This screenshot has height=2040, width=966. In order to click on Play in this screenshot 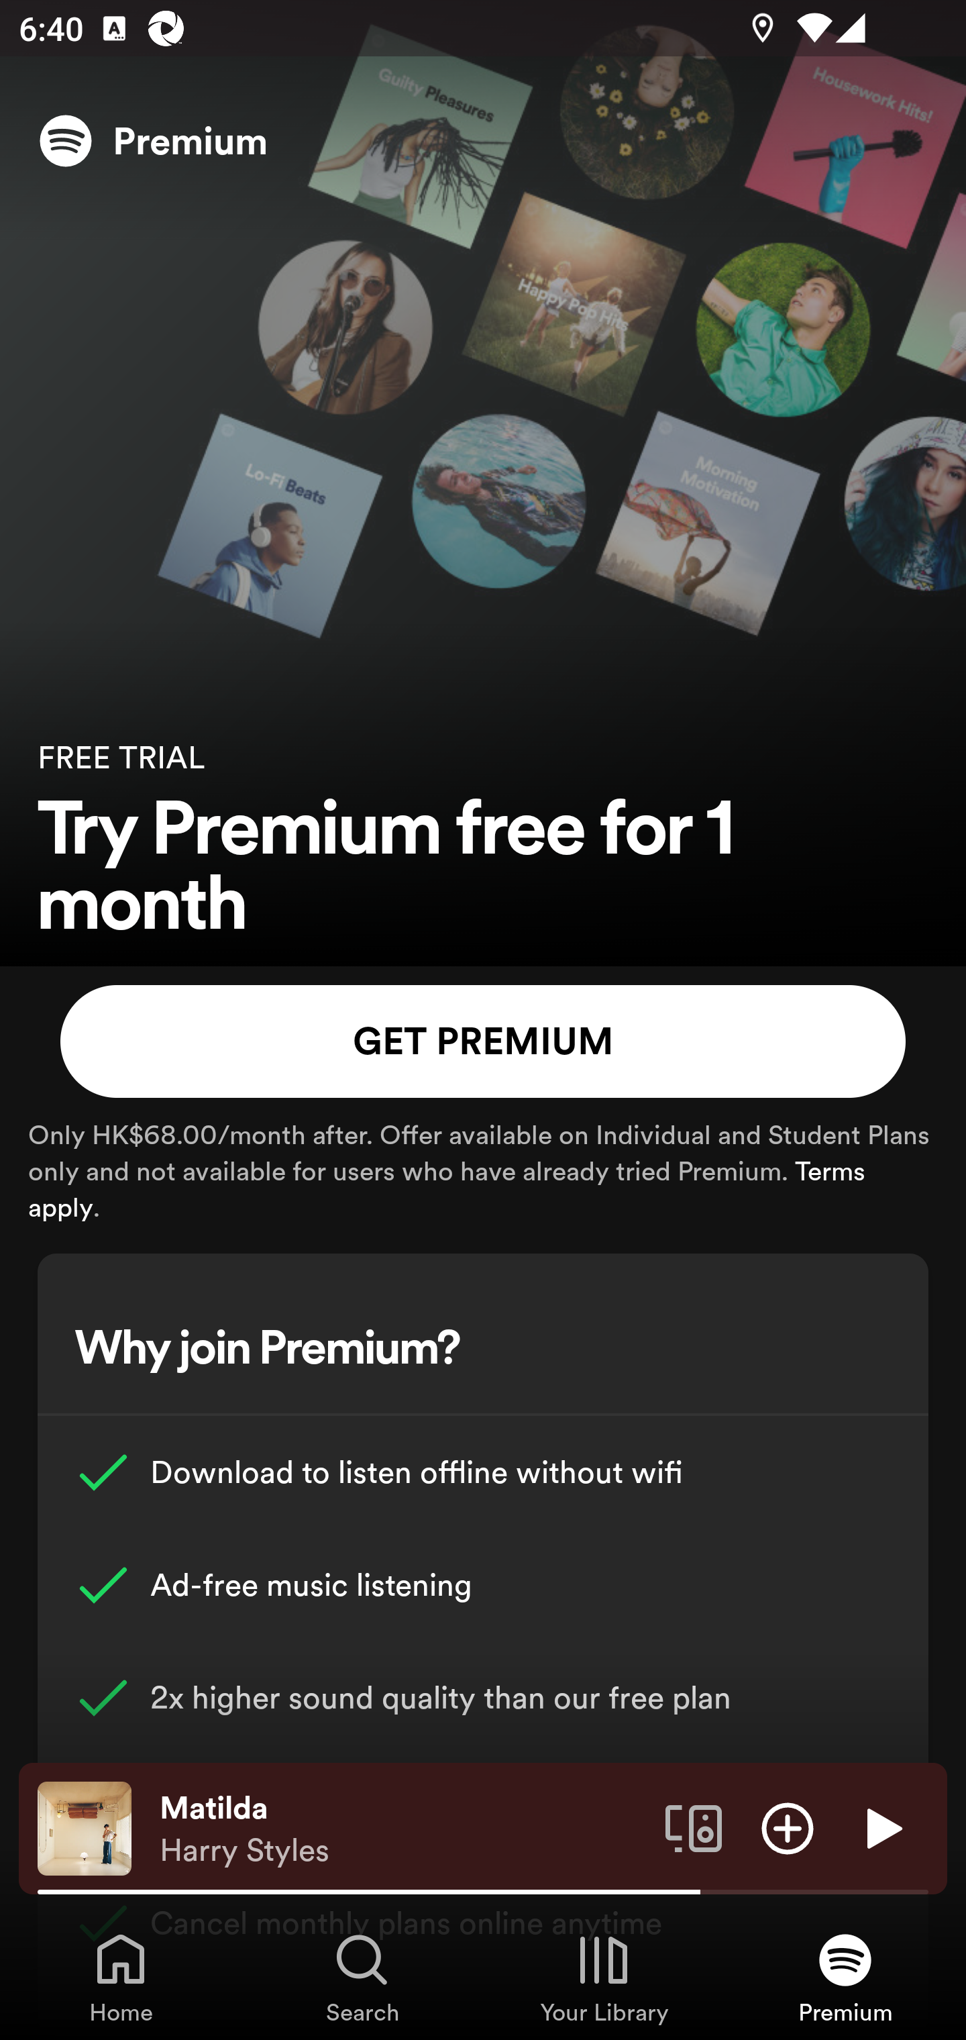, I will do `click(881, 1827)`.